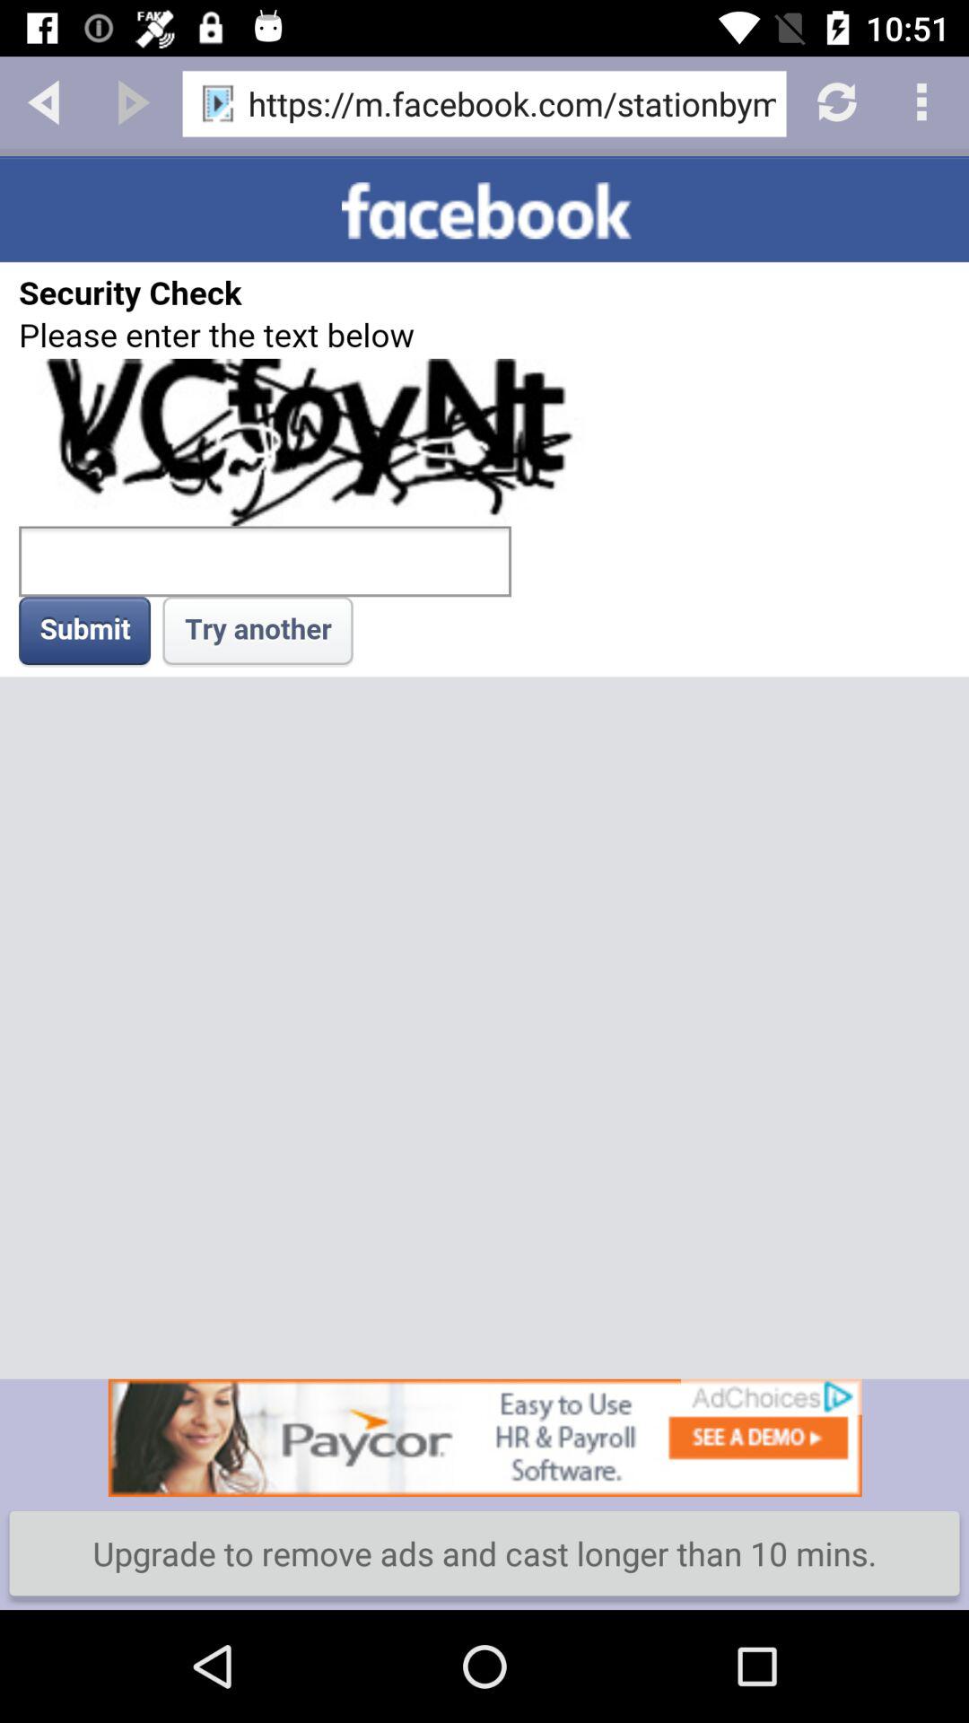 This screenshot has height=1723, width=969. I want to click on refresh page, so click(834, 101).